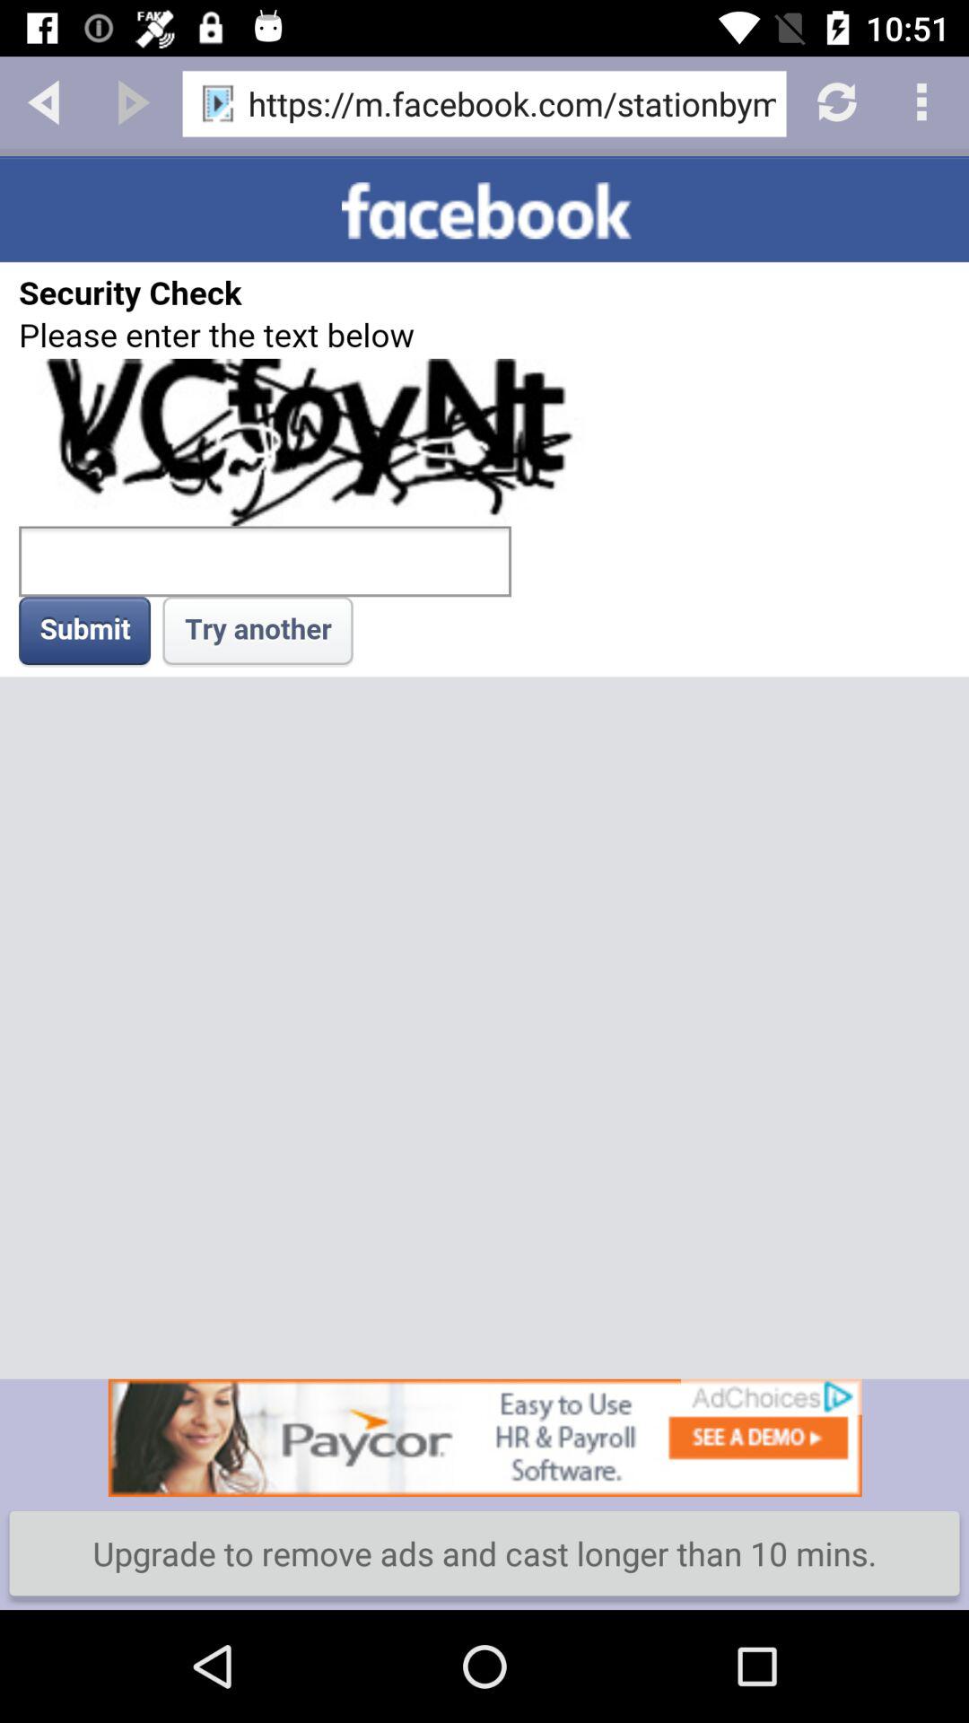 This screenshot has height=1723, width=969. I want to click on refresh page, so click(834, 101).